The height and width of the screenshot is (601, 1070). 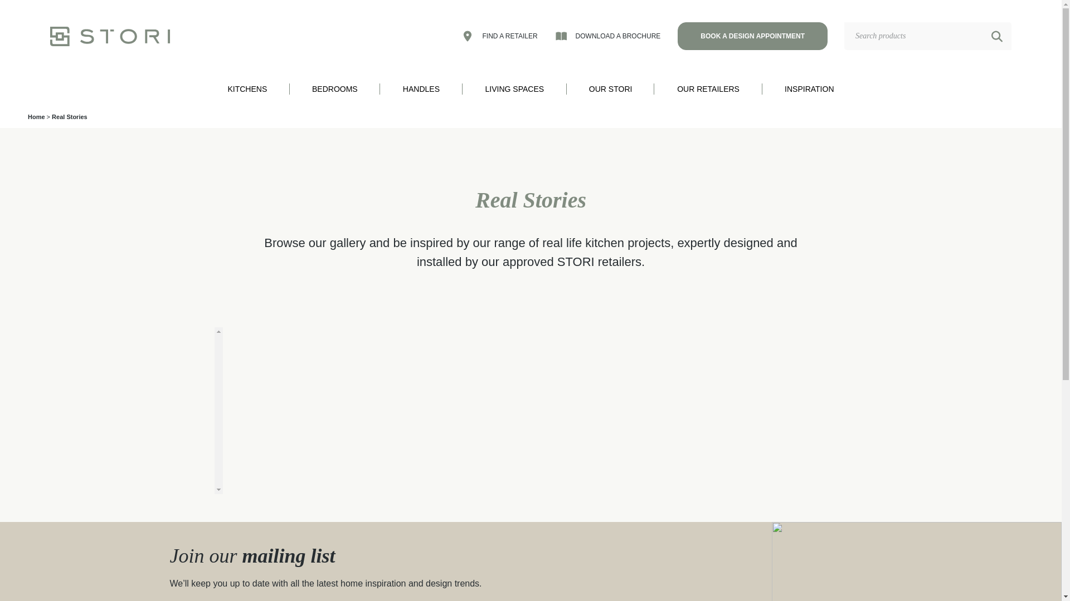 What do you see at coordinates (499, 36) in the screenshot?
I see `FIND A RETAILER` at bounding box center [499, 36].